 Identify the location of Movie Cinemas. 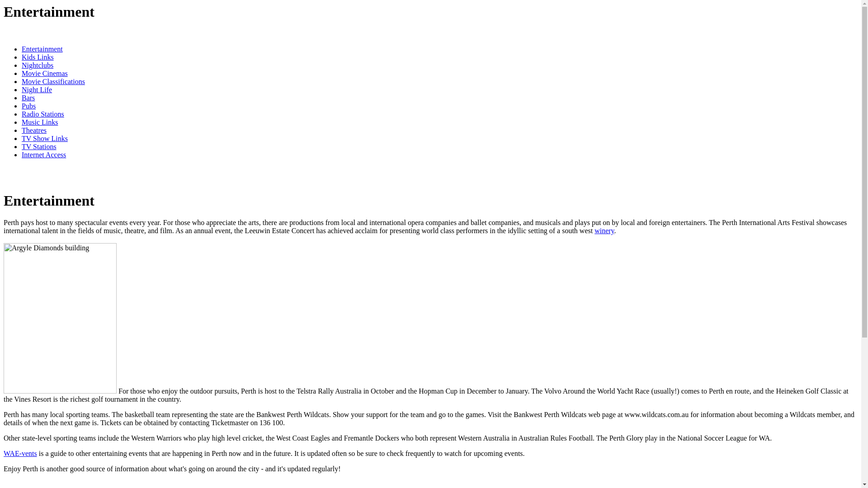
(45, 73).